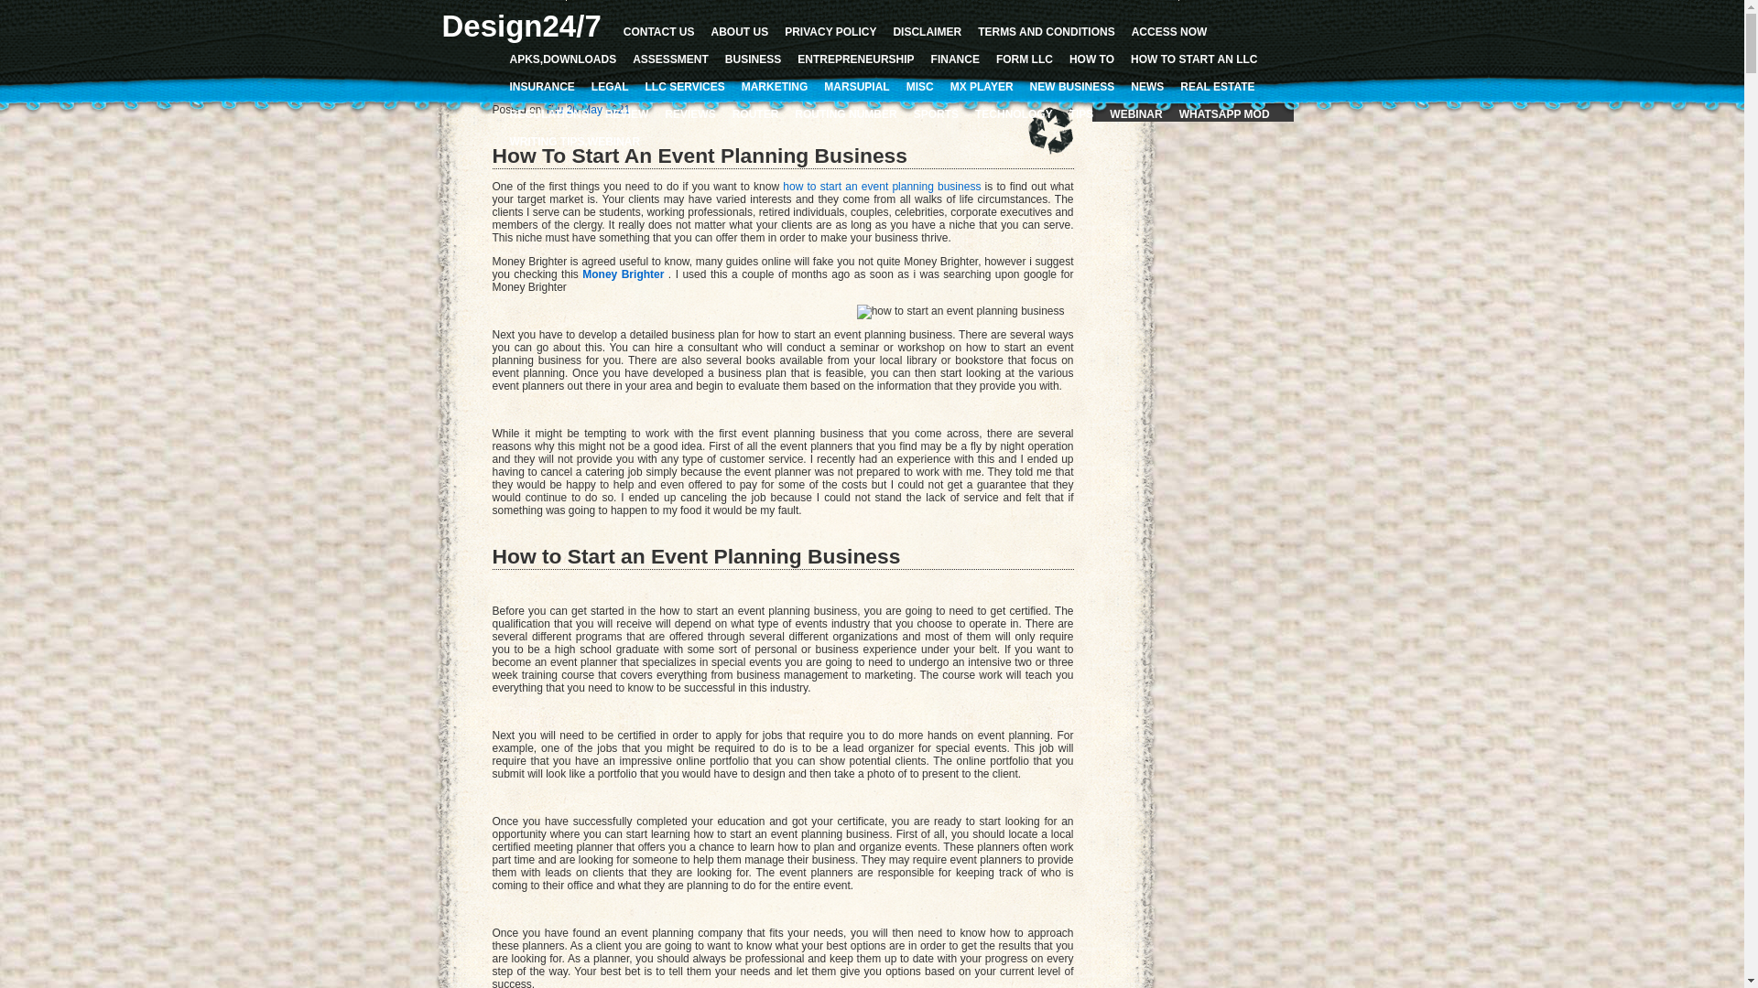 The height and width of the screenshot is (988, 1758). I want to click on TERMS AND CONDITIONS, so click(1047, 32).